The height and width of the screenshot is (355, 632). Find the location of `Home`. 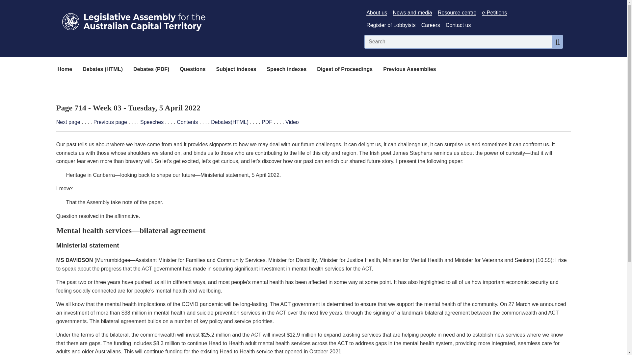

Home is located at coordinates (65, 70).